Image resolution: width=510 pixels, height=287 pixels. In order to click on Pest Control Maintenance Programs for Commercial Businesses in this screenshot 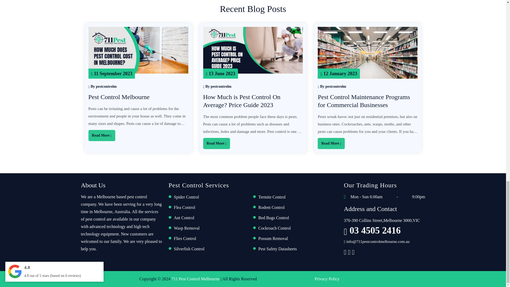, I will do `click(364, 101)`.